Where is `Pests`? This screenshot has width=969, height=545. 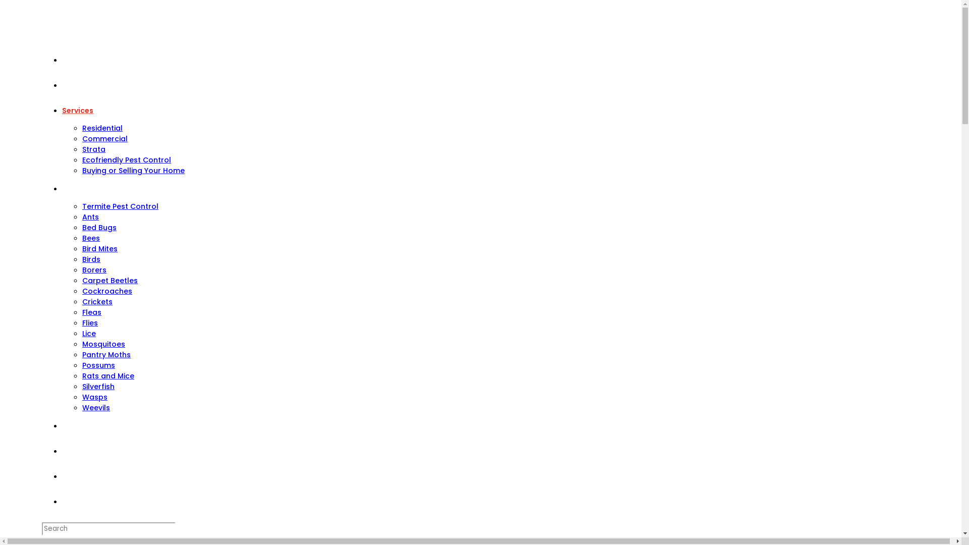 Pests is located at coordinates (72, 189).